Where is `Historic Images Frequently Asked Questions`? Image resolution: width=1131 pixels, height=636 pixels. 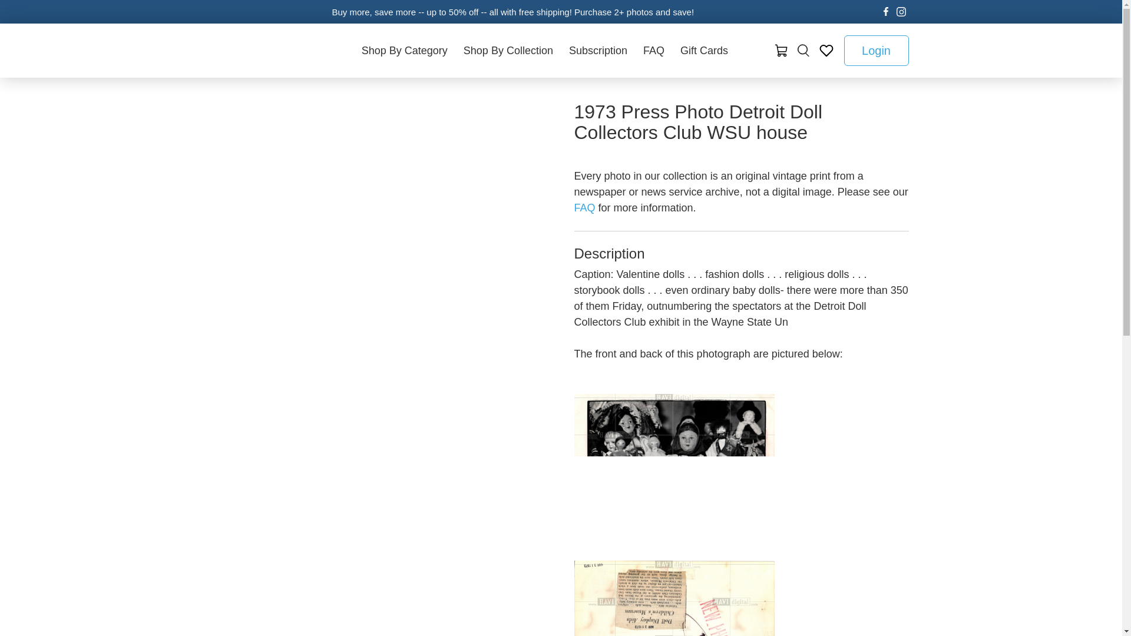
Historic Images Frequently Asked Questions is located at coordinates (586, 207).